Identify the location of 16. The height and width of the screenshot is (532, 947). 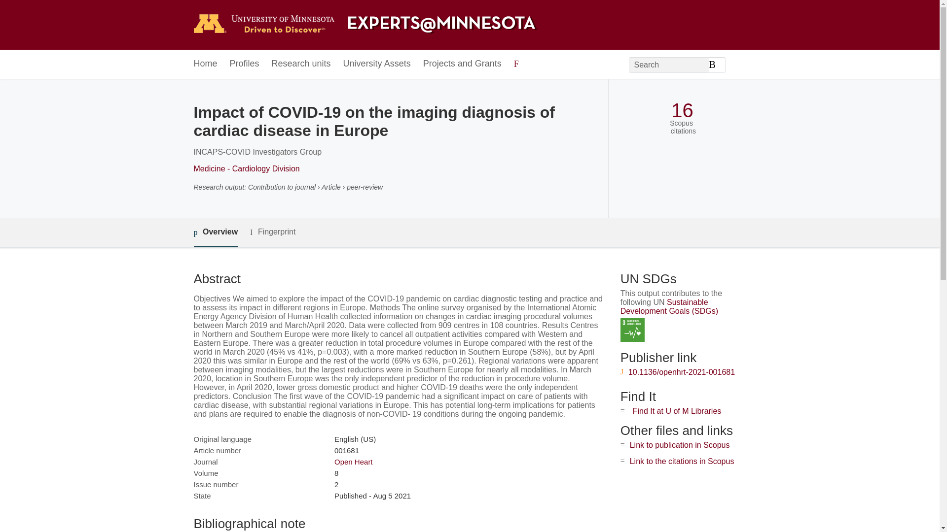
(682, 110).